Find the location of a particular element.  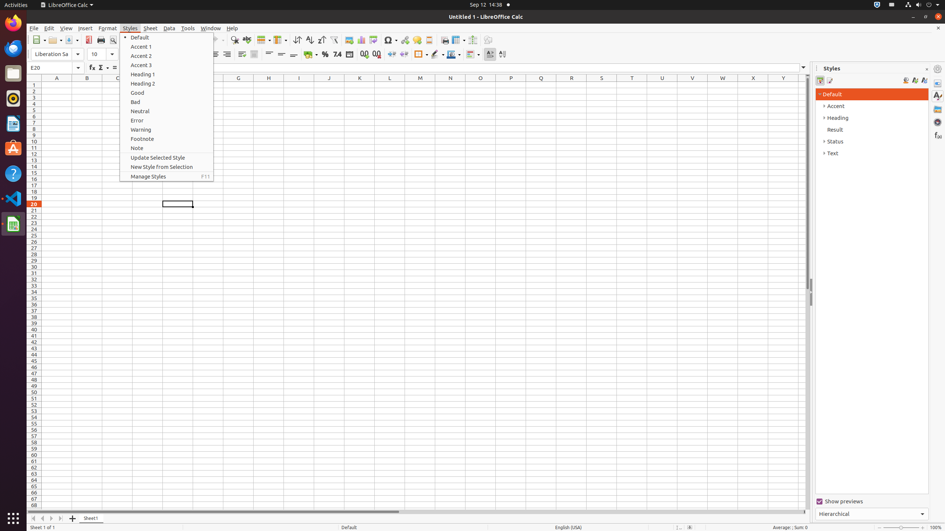

Sheet1 is located at coordinates (92, 518).